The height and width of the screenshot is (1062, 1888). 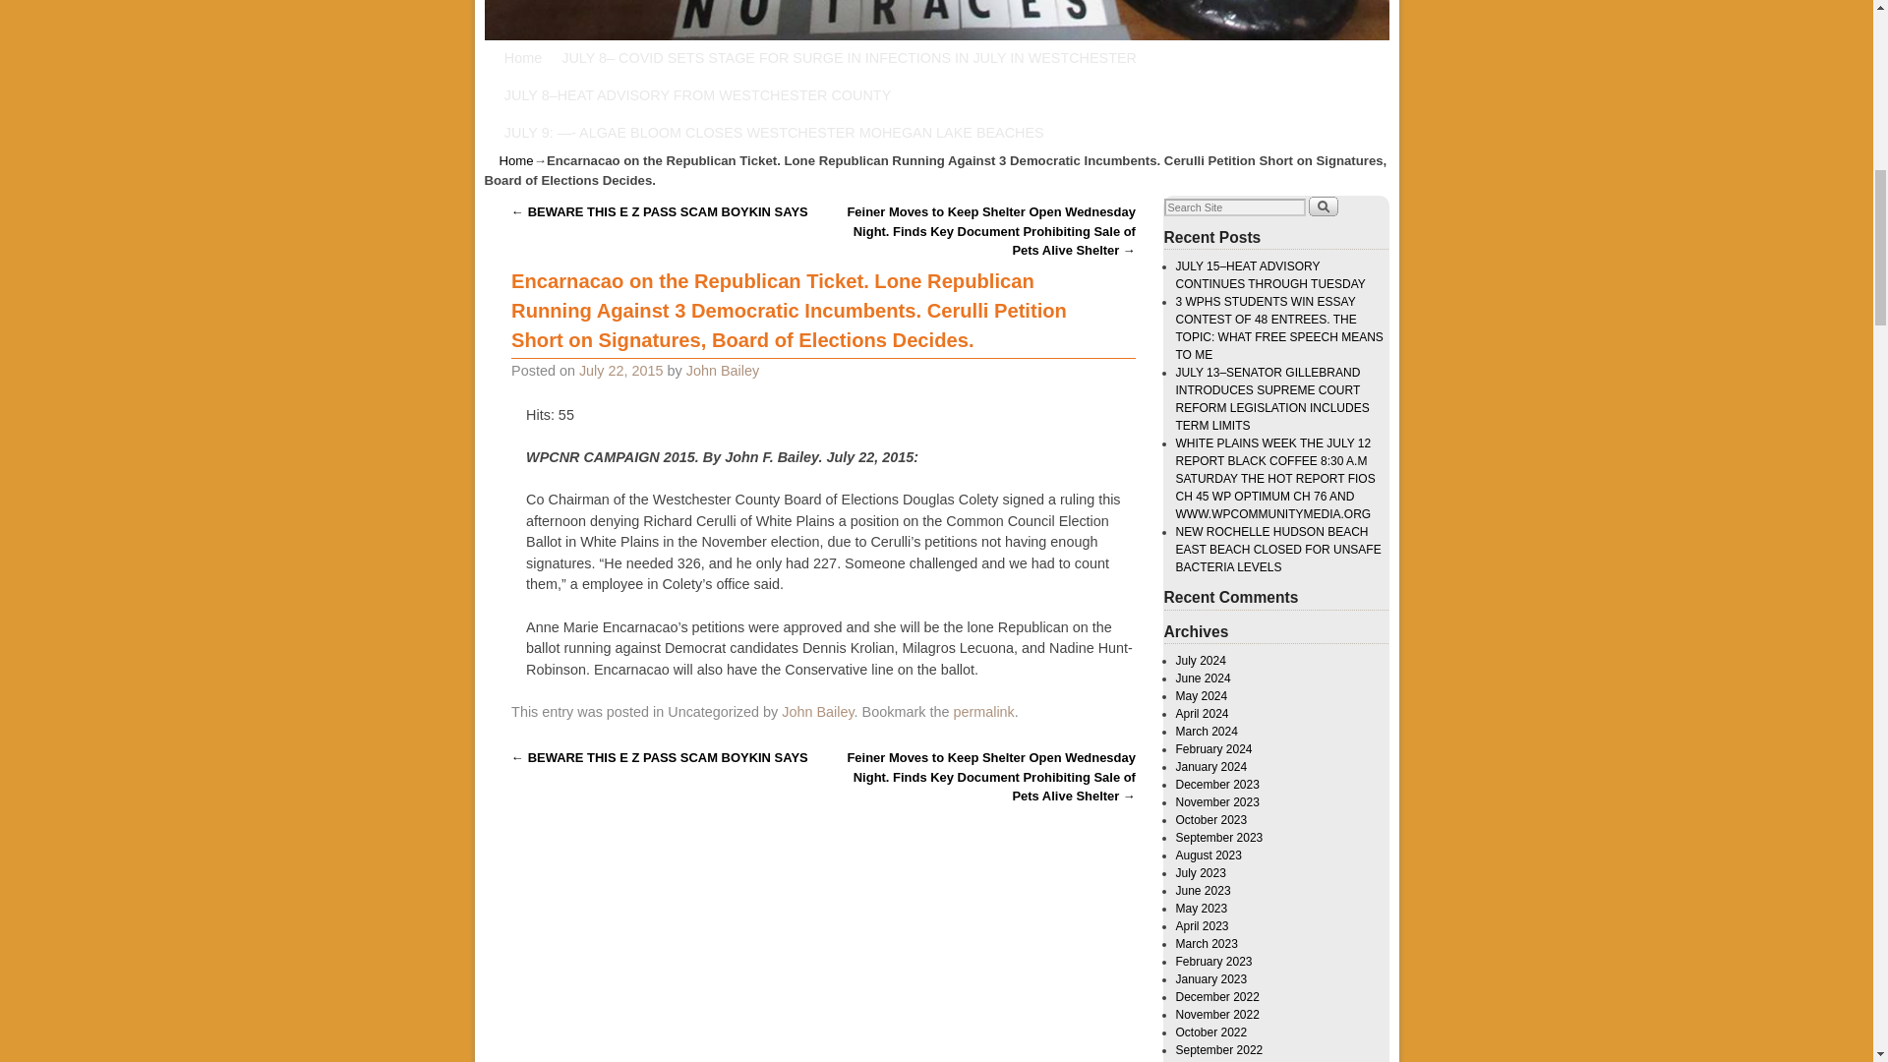 I want to click on April 2023, so click(x=1202, y=926).